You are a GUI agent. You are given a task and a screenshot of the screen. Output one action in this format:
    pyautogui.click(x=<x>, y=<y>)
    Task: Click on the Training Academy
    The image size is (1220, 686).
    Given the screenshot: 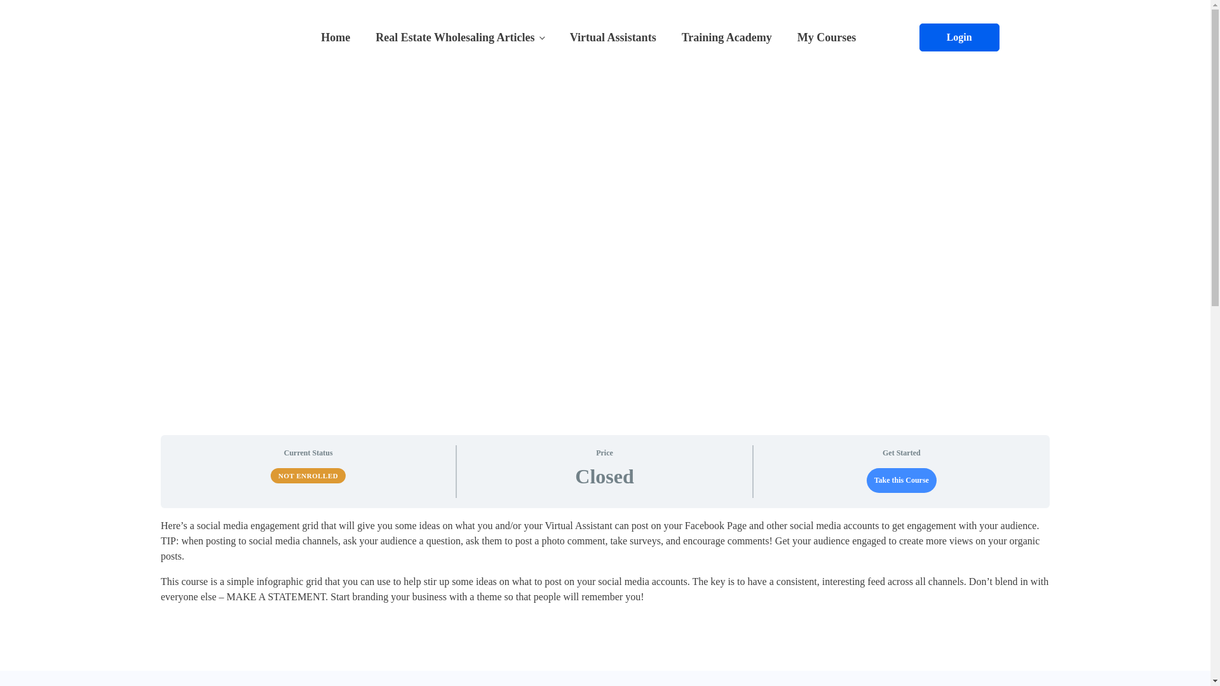 What is the action you would take?
    pyautogui.click(x=726, y=36)
    